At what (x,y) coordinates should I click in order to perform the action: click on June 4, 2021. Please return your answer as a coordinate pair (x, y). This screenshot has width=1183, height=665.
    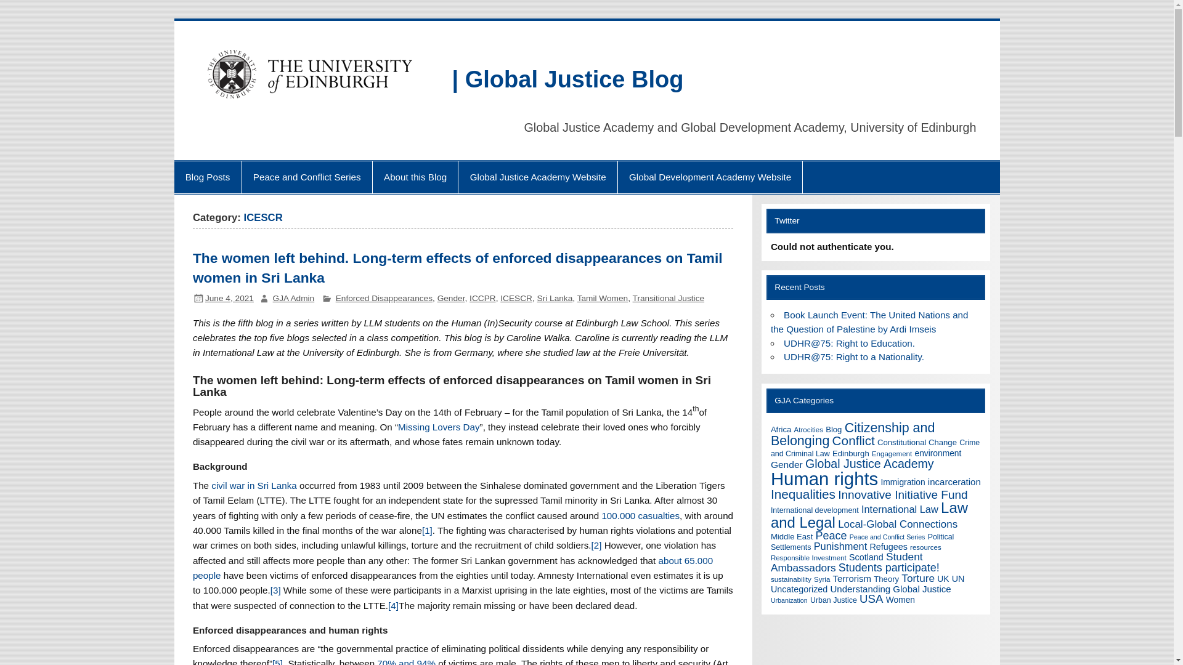
    Looking at the image, I should click on (229, 298).